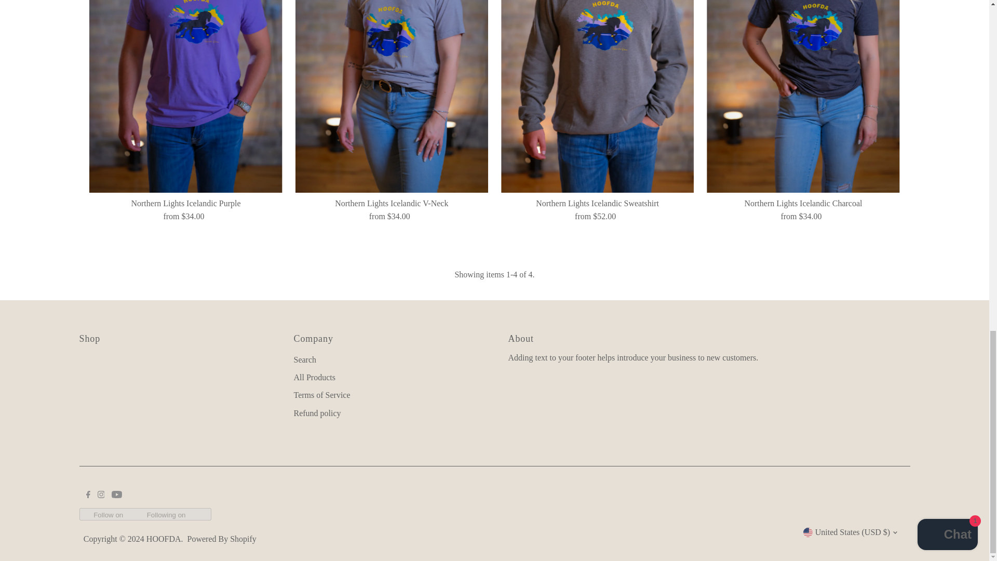  What do you see at coordinates (597, 97) in the screenshot?
I see `Northern Lights Icelandic Sweatshirt` at bounding box center [597, 97].